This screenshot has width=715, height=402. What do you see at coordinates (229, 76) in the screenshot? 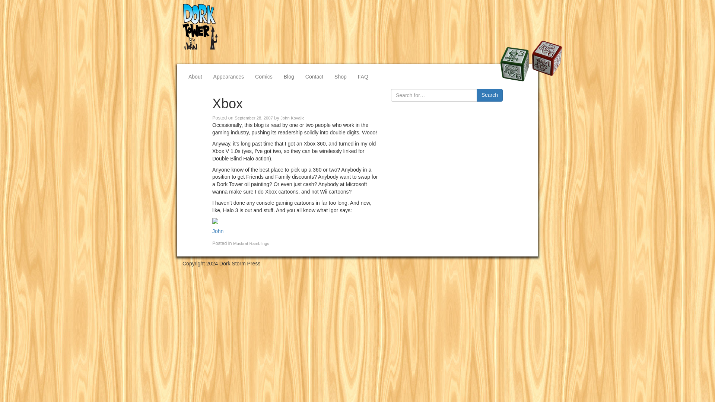
I see `Appearances` at bounding box center [229, 76].